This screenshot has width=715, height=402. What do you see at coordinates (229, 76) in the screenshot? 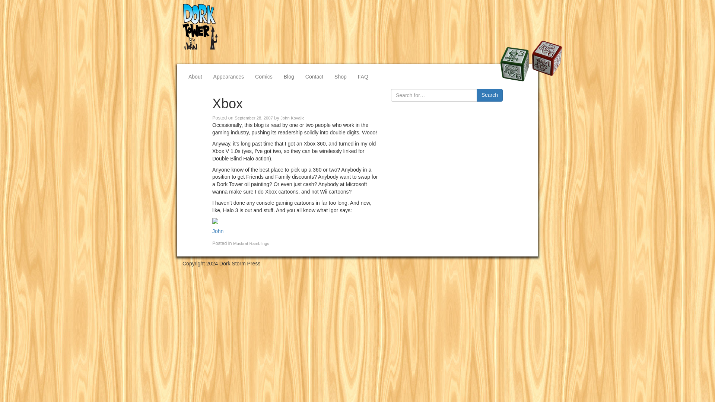
I see `Appearances` at bounding box center [229, 76].